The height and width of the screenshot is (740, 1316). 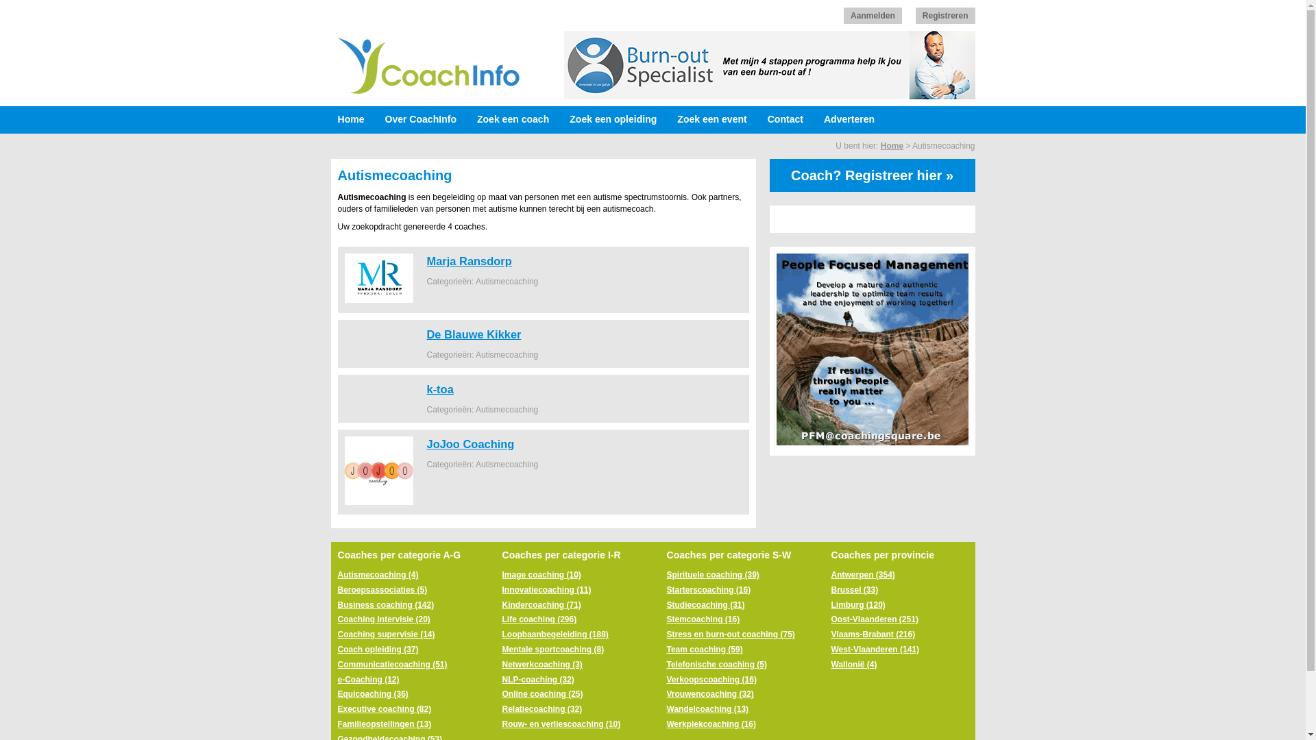 I want to click on Equicoaching (36), so click(x=372, y=694).